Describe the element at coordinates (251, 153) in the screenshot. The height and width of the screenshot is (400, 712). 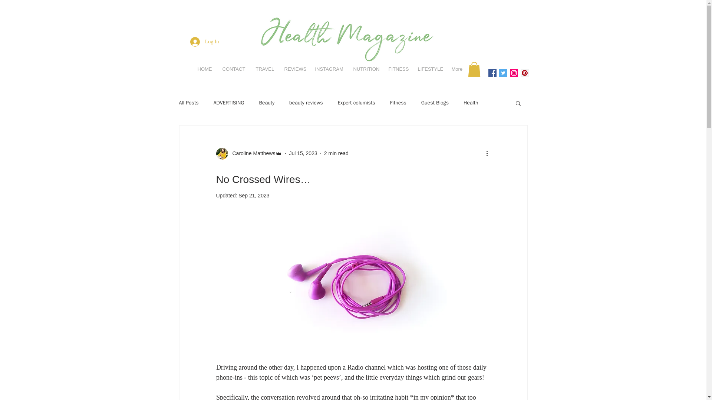
I see `Caroline Matthews` at that location.